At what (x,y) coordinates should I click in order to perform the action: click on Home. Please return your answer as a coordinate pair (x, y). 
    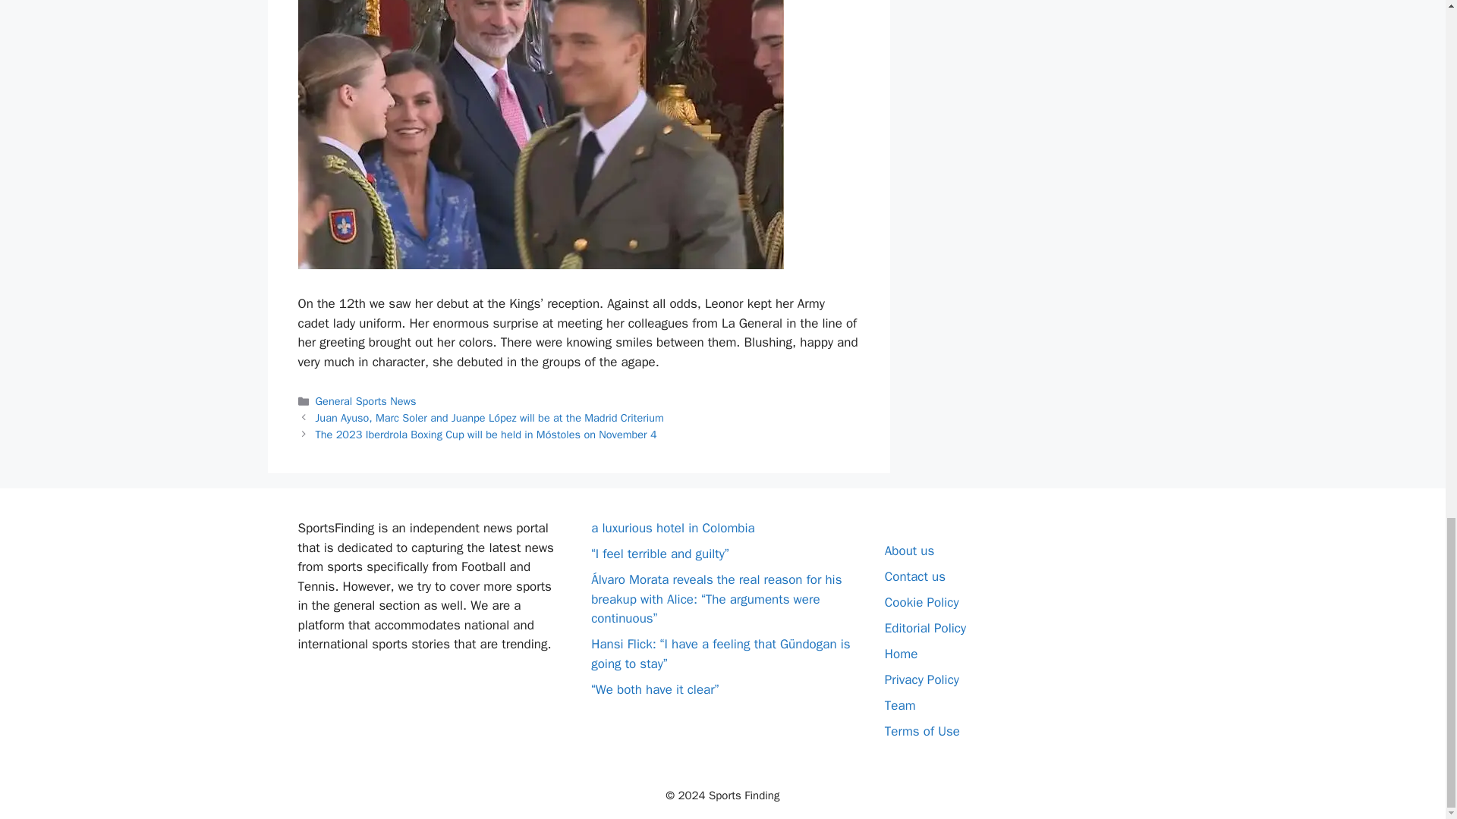
    Looking at the image, I should click on (901, 654).